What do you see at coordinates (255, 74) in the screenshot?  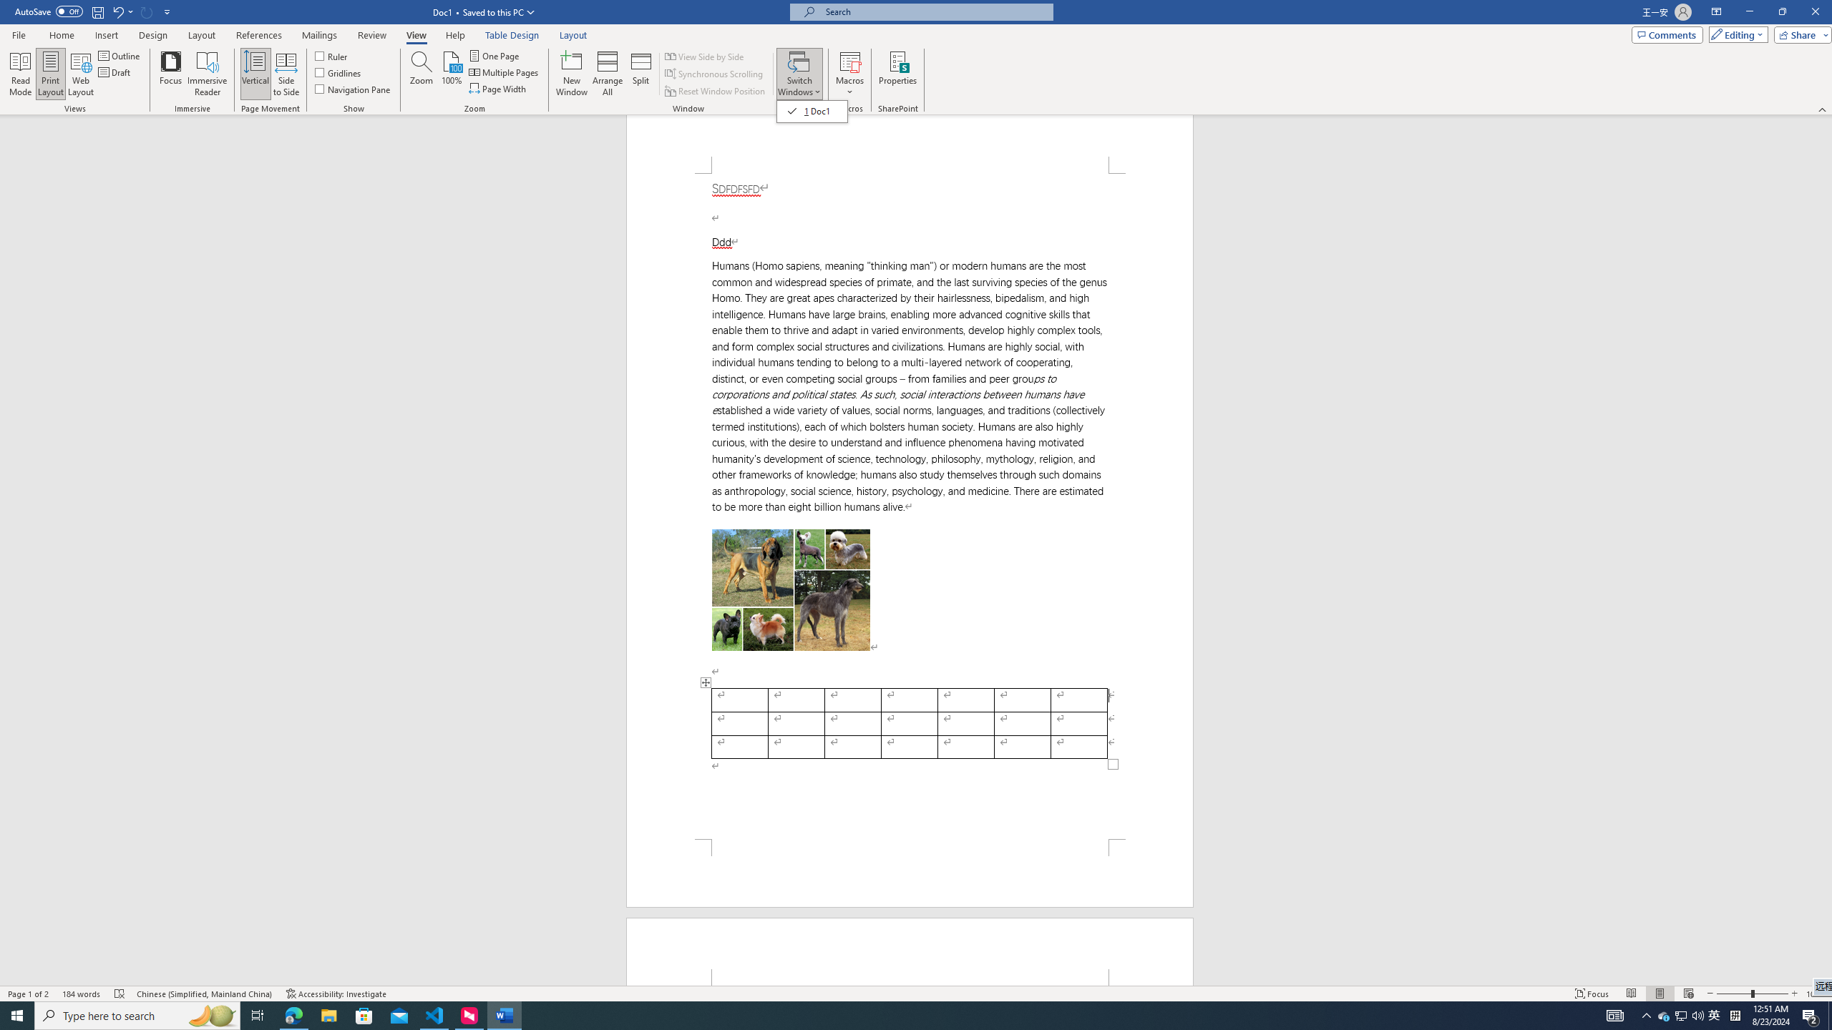 I see `Page Number Page 1 of 2` at bounding box center [255, 74].